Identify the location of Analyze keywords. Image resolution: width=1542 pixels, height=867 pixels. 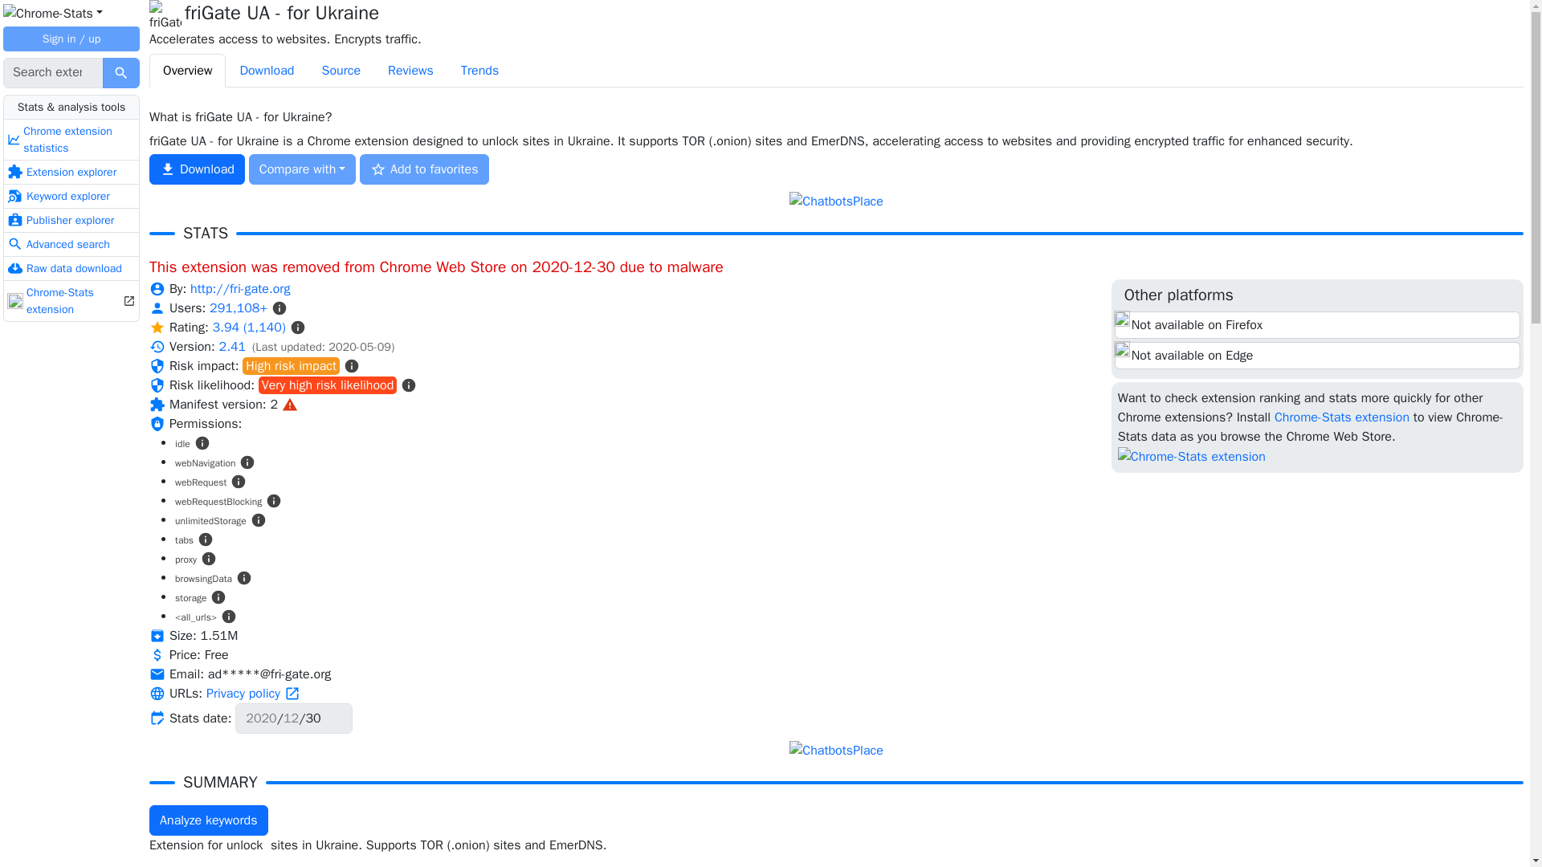
(208, 820).